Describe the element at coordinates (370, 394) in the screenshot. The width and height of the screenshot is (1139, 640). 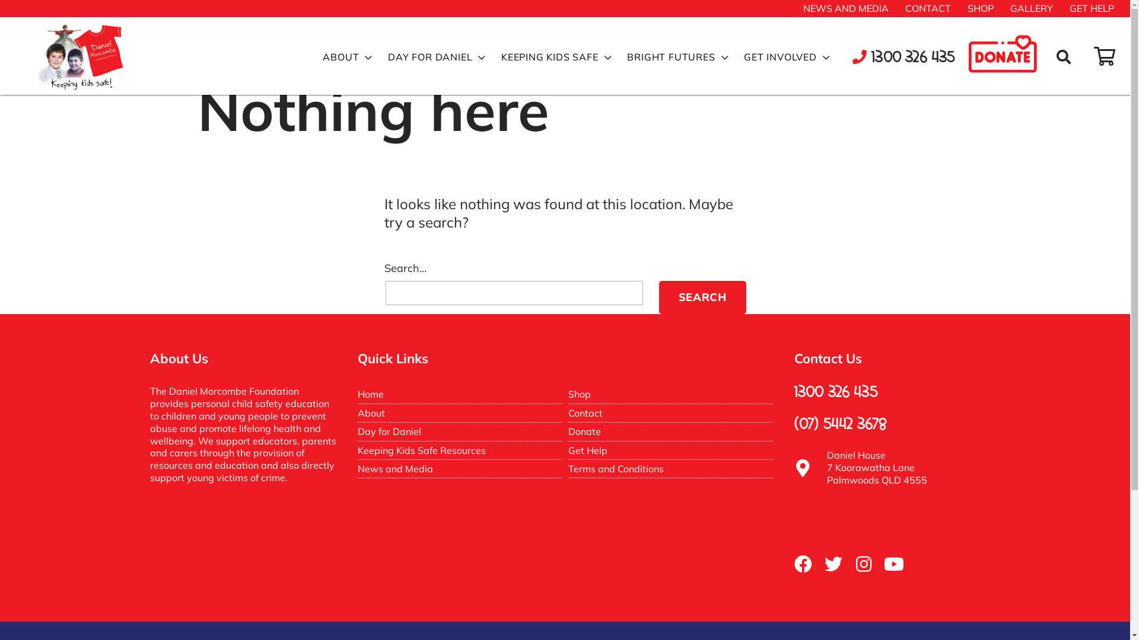
I see `Home` at that location.